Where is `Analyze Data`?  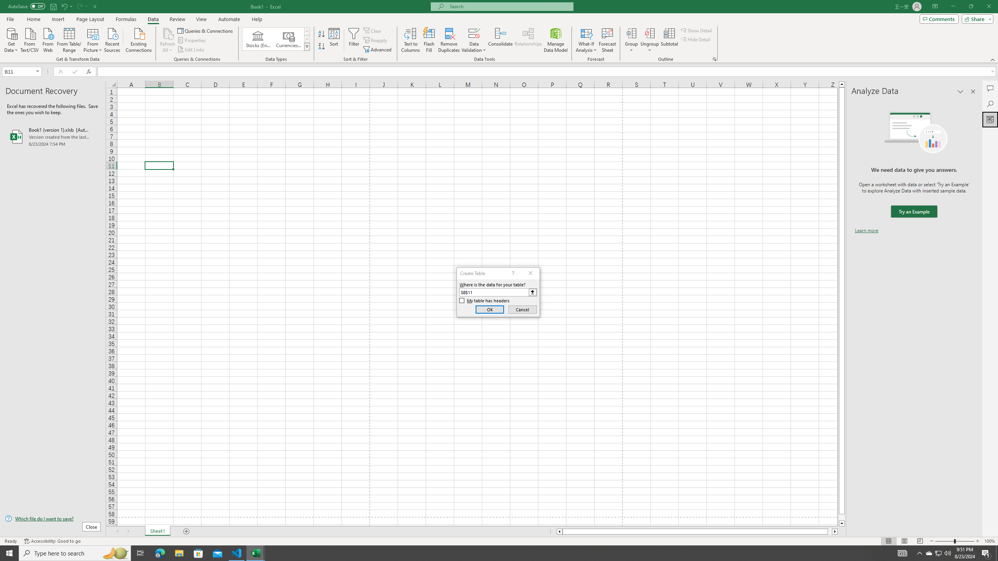
Analyze Data is located at coordinates (990, 119).